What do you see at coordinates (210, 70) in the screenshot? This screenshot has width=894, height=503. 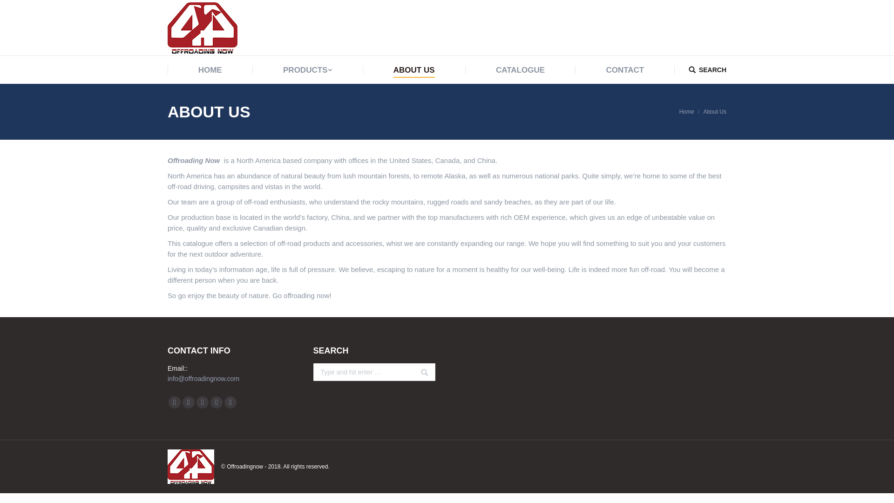 I see `HOME` at bounding box center [210, 70].